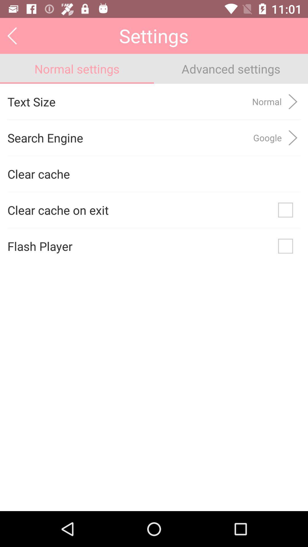 Image resolution: width=308 pixels, height=547 pixels. Describe the element at coordinates (285, 210) in the screenshot. I see `choose option` at that location.